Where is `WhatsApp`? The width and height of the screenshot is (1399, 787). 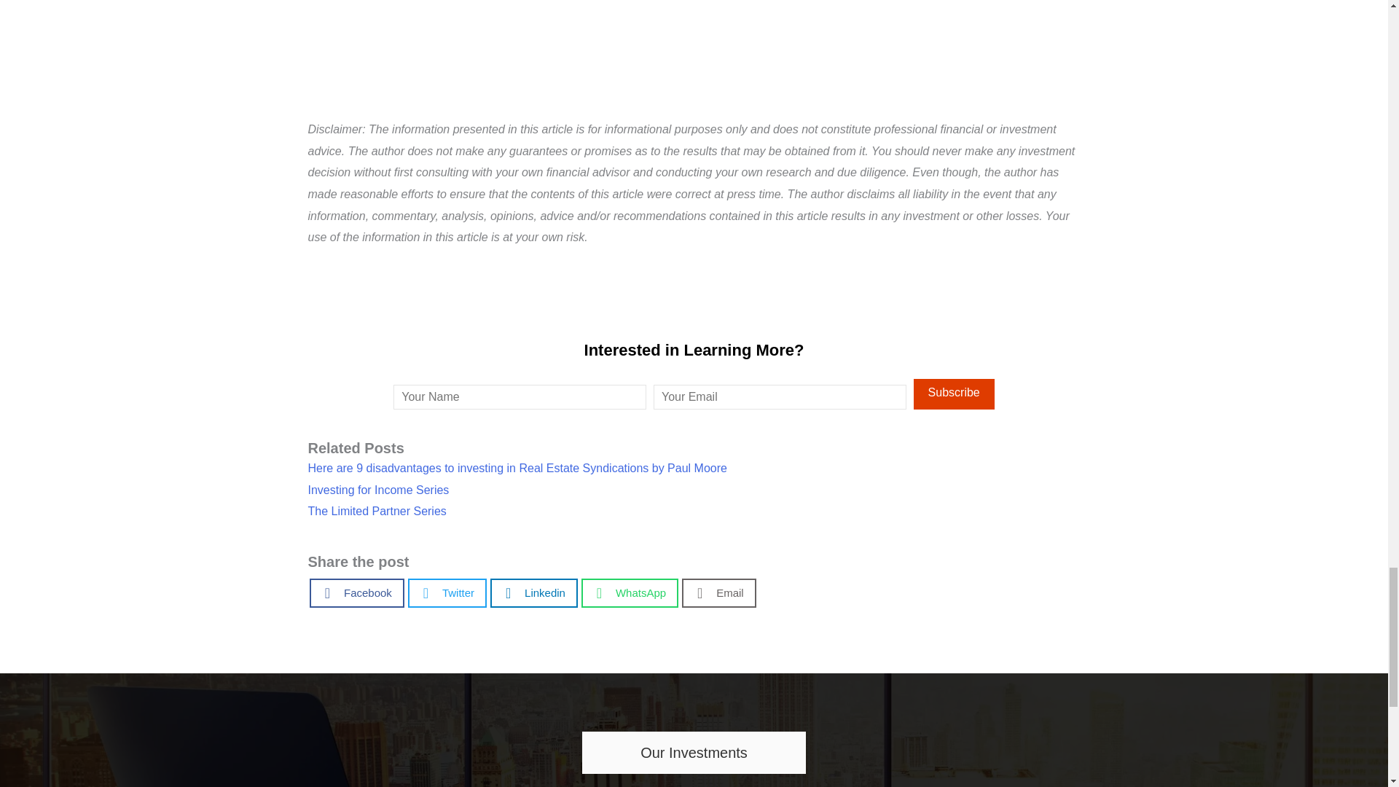 WhatsApp is located at coordinates (630, 592).